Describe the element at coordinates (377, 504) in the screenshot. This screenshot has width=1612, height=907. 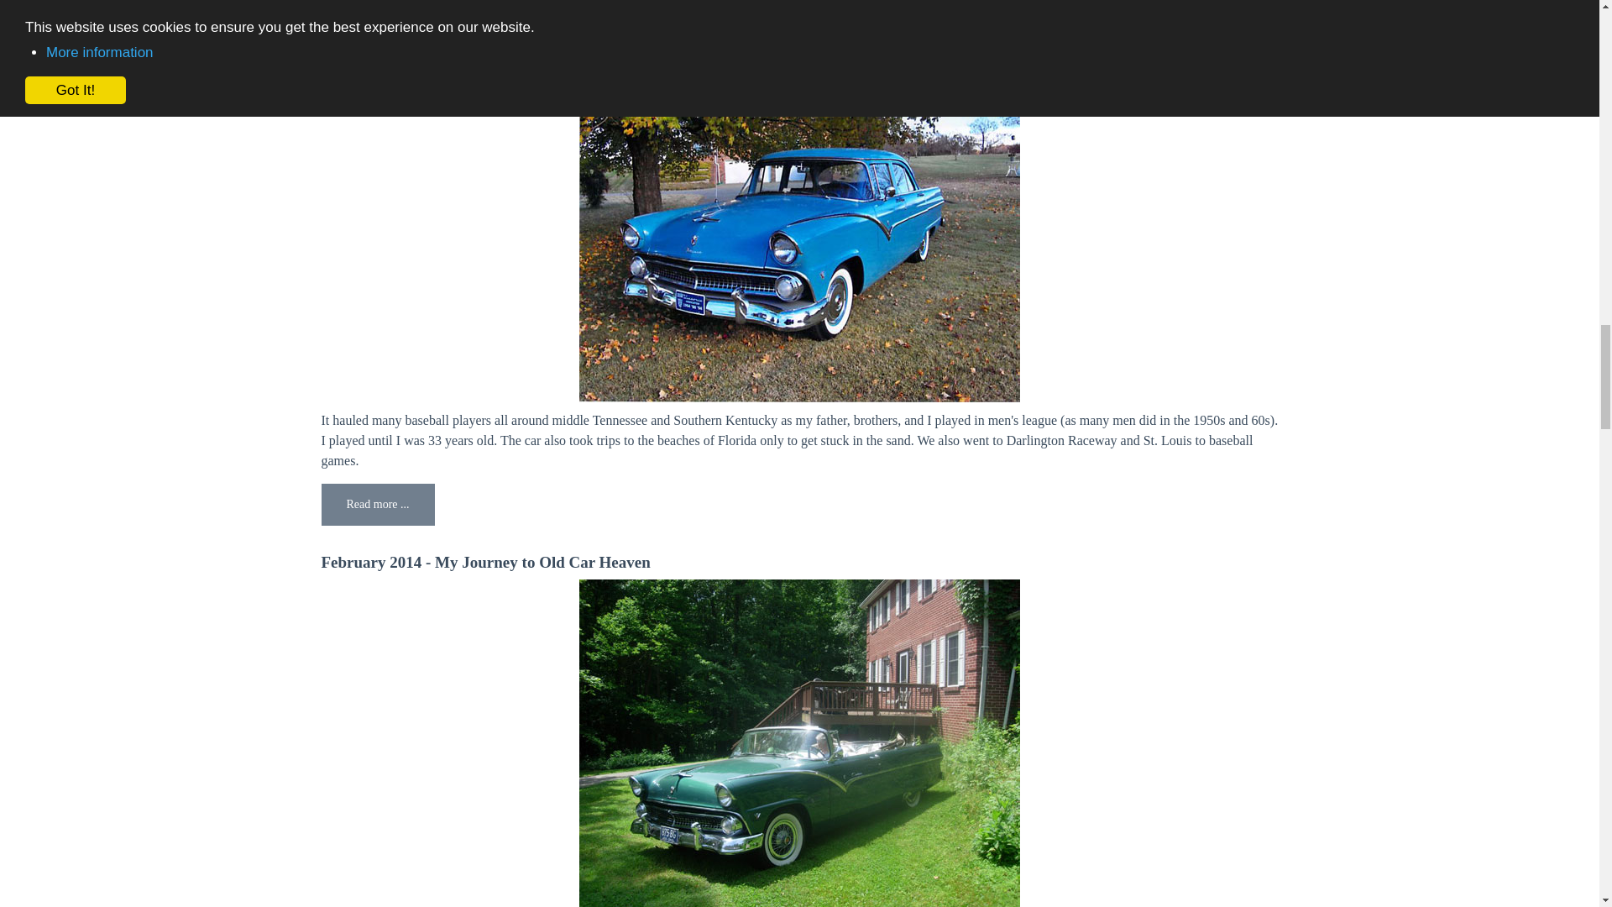
I see `Read more ...` at that location.